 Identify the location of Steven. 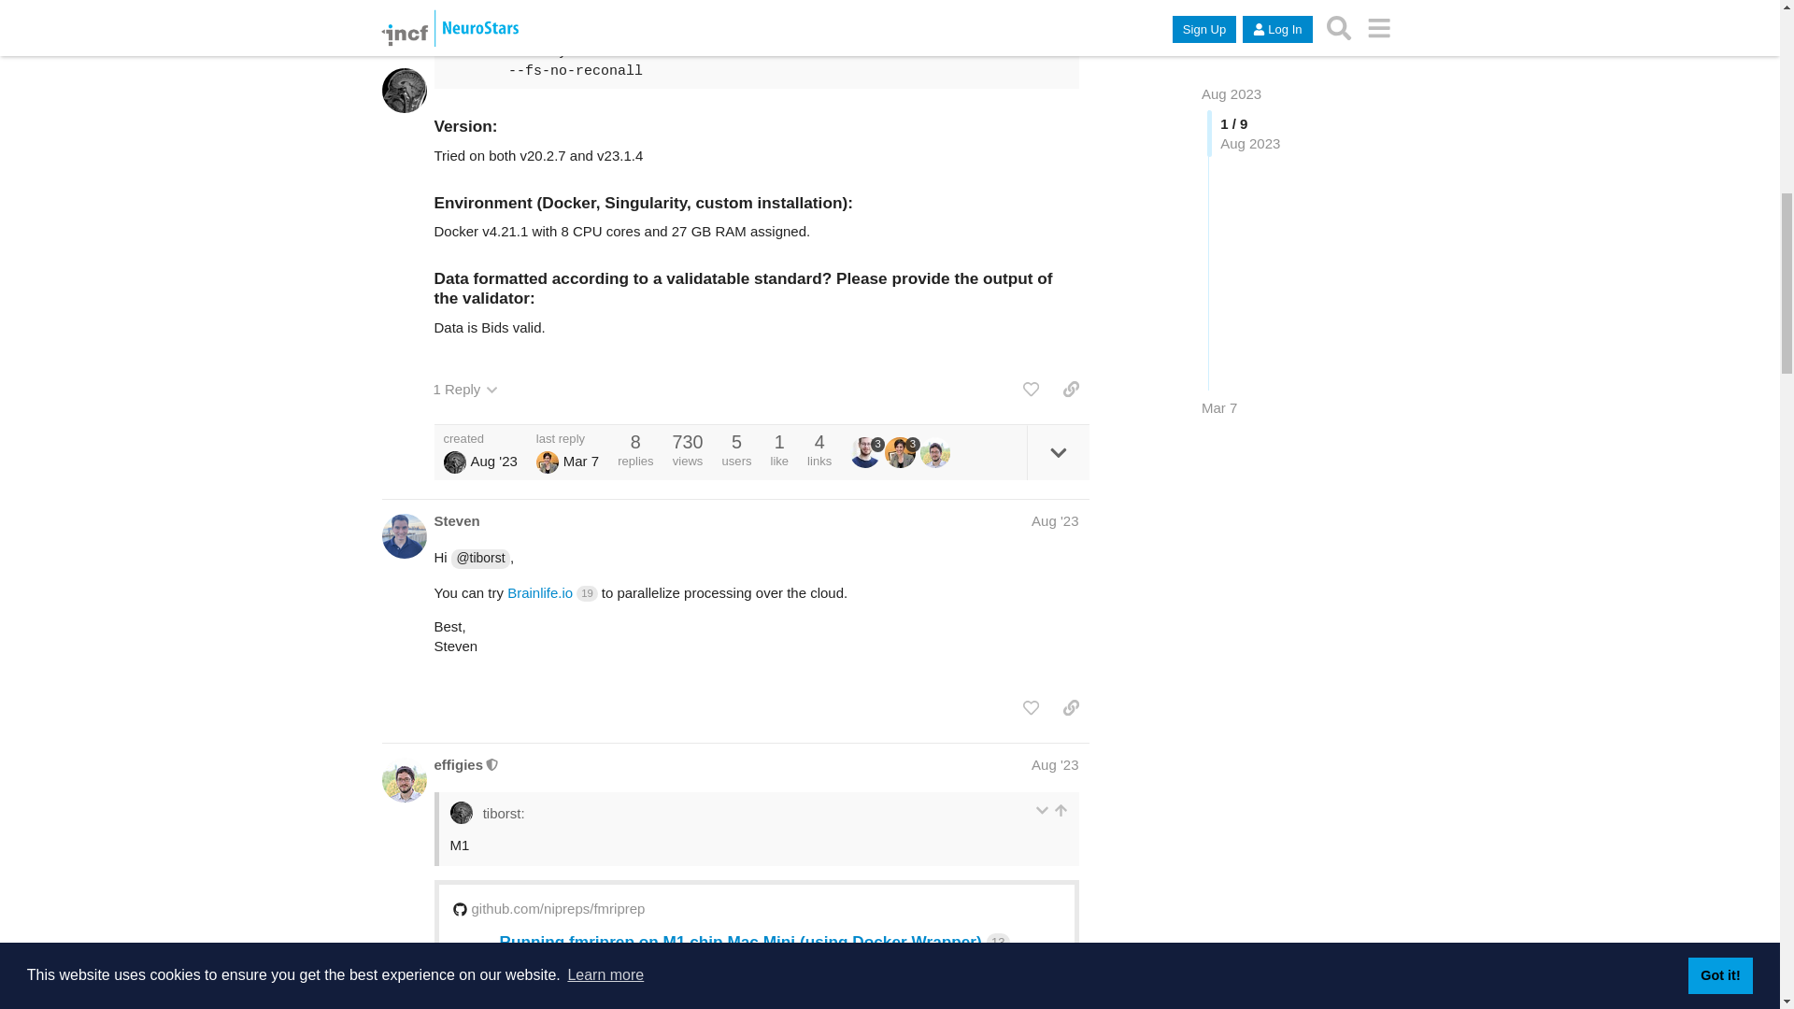
(456, 520).